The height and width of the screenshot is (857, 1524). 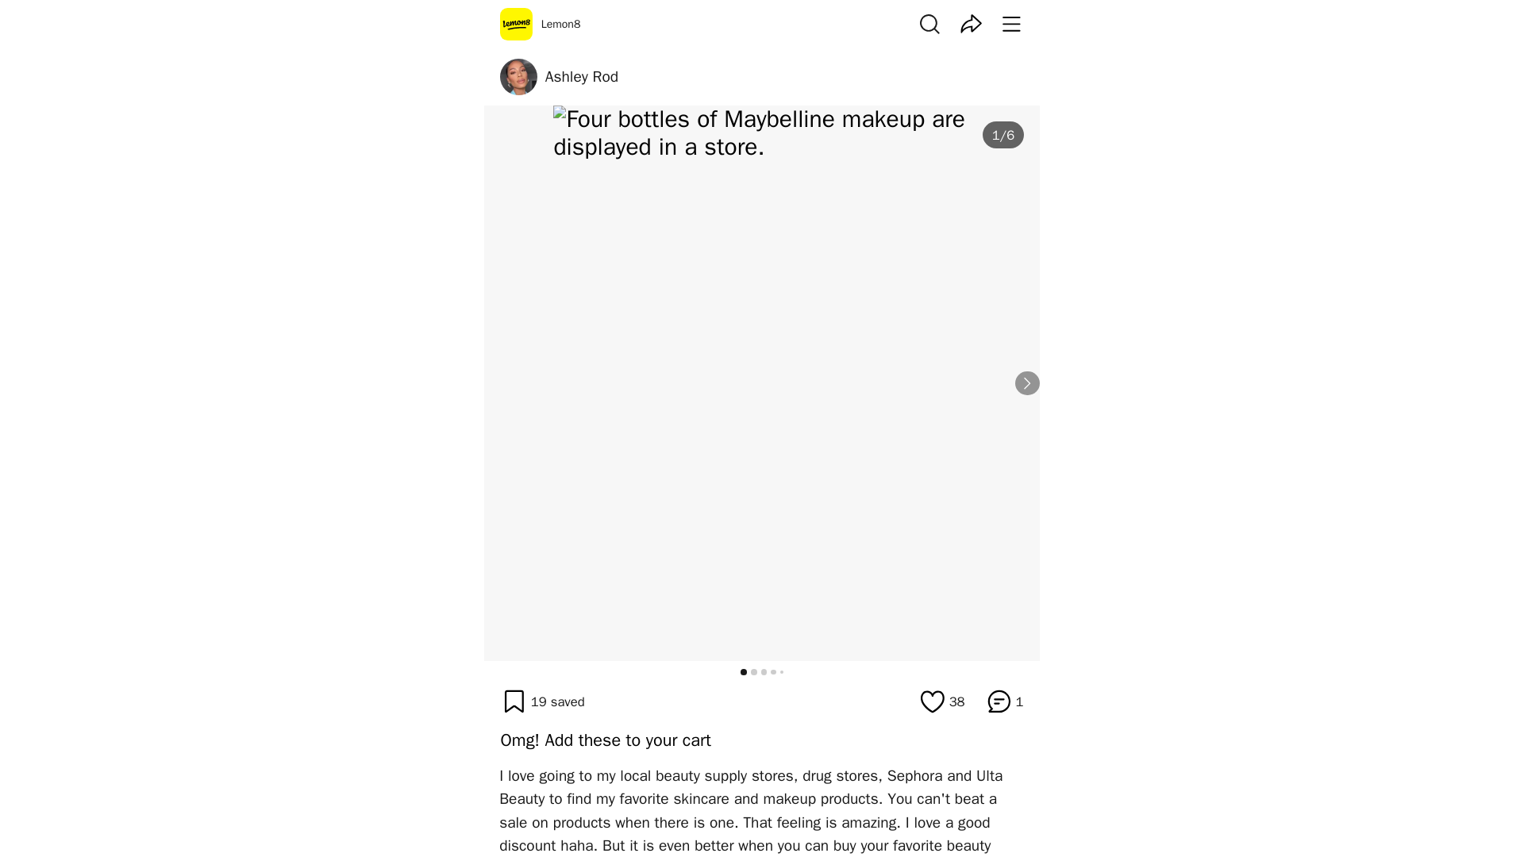 I want to click on Ashley Rod, so click(x=582, y=77).